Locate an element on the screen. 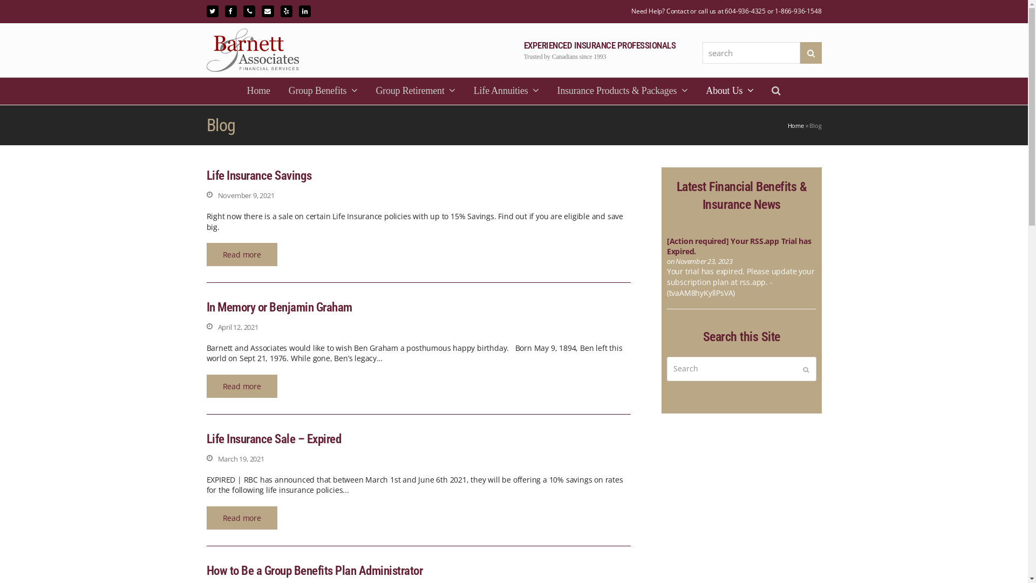 The width and height of the screenshot is (1036, 583). Search is located at coordinates (810, 52).